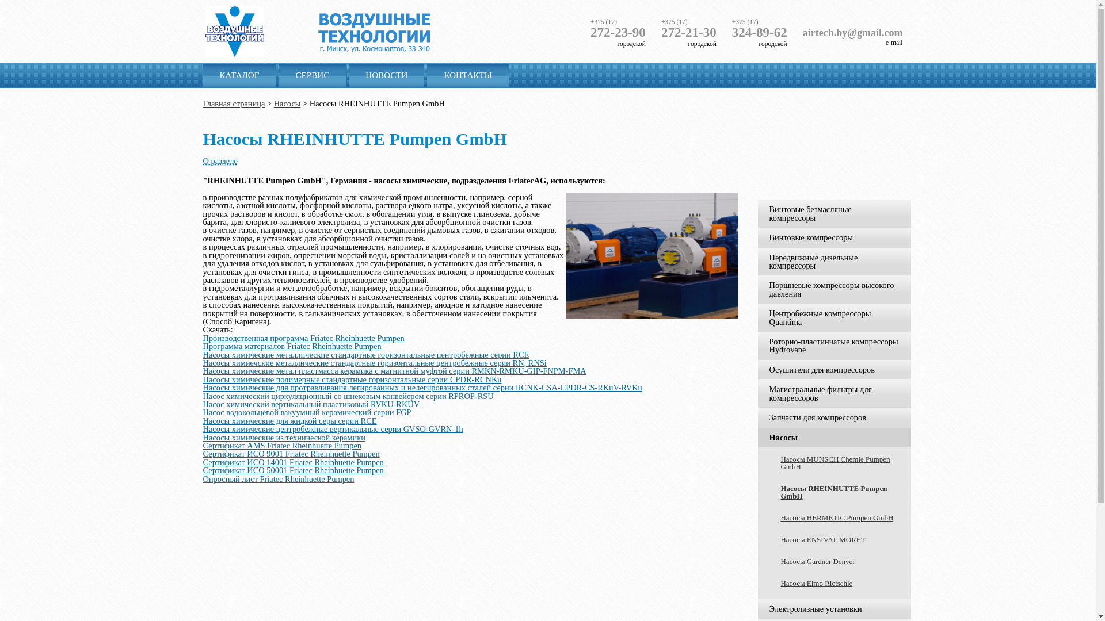 This screenshot has width=1105, height=621. I want to click on airtech.by@gmail.com, so click(853, 33).